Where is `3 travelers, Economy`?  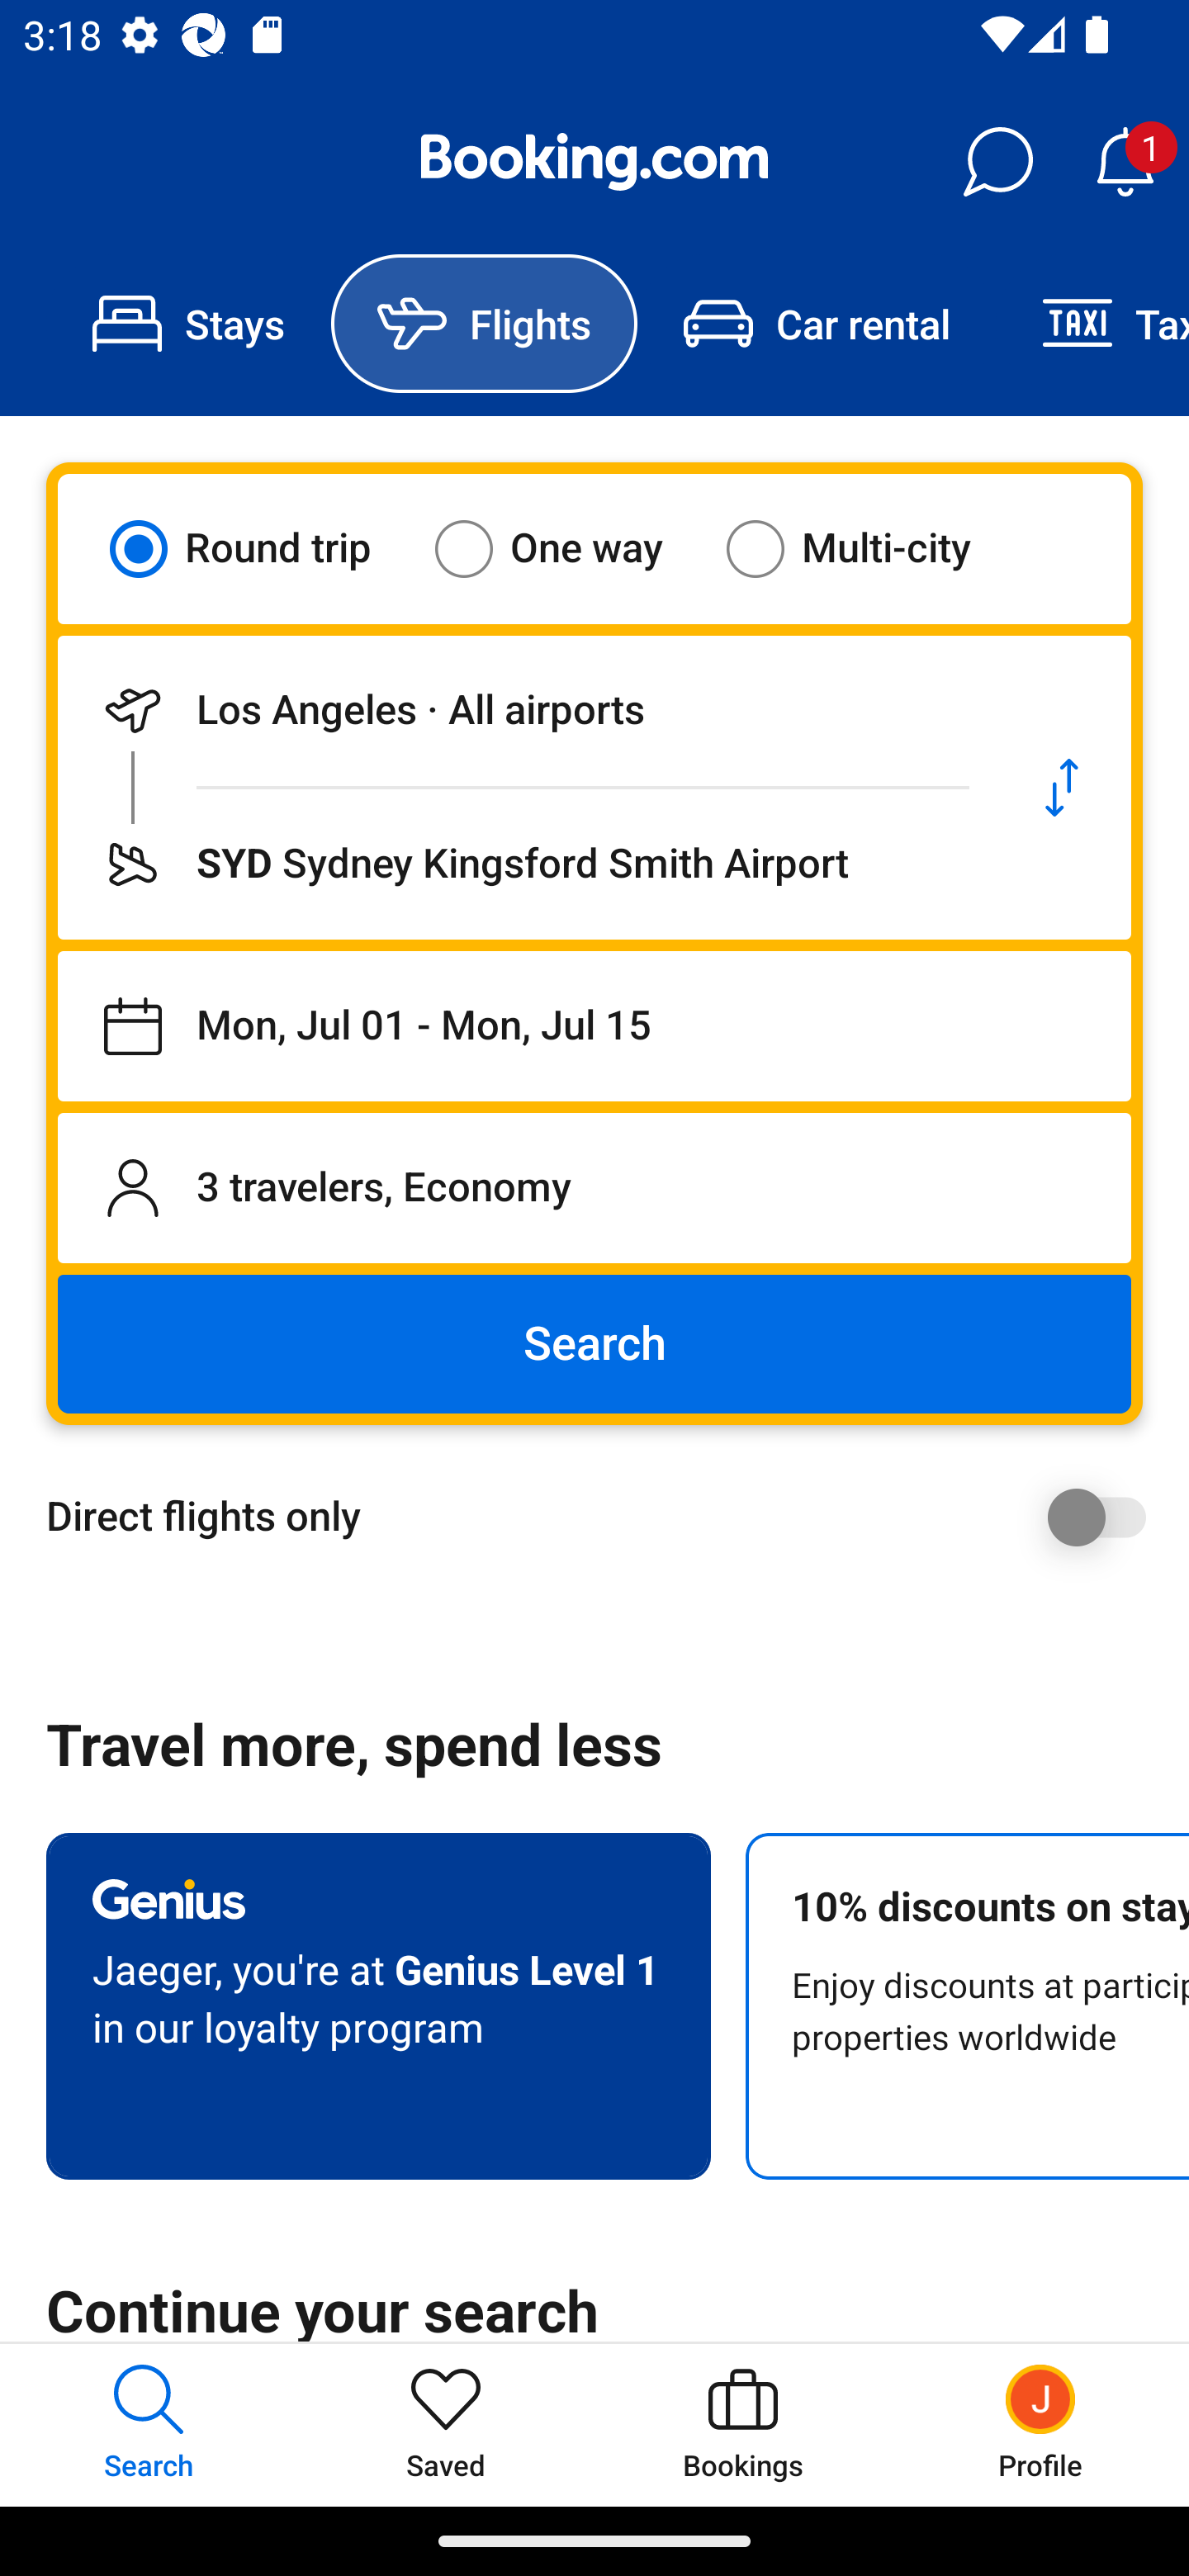 3 travelers, Economy is located at coordinates (594, 1187).